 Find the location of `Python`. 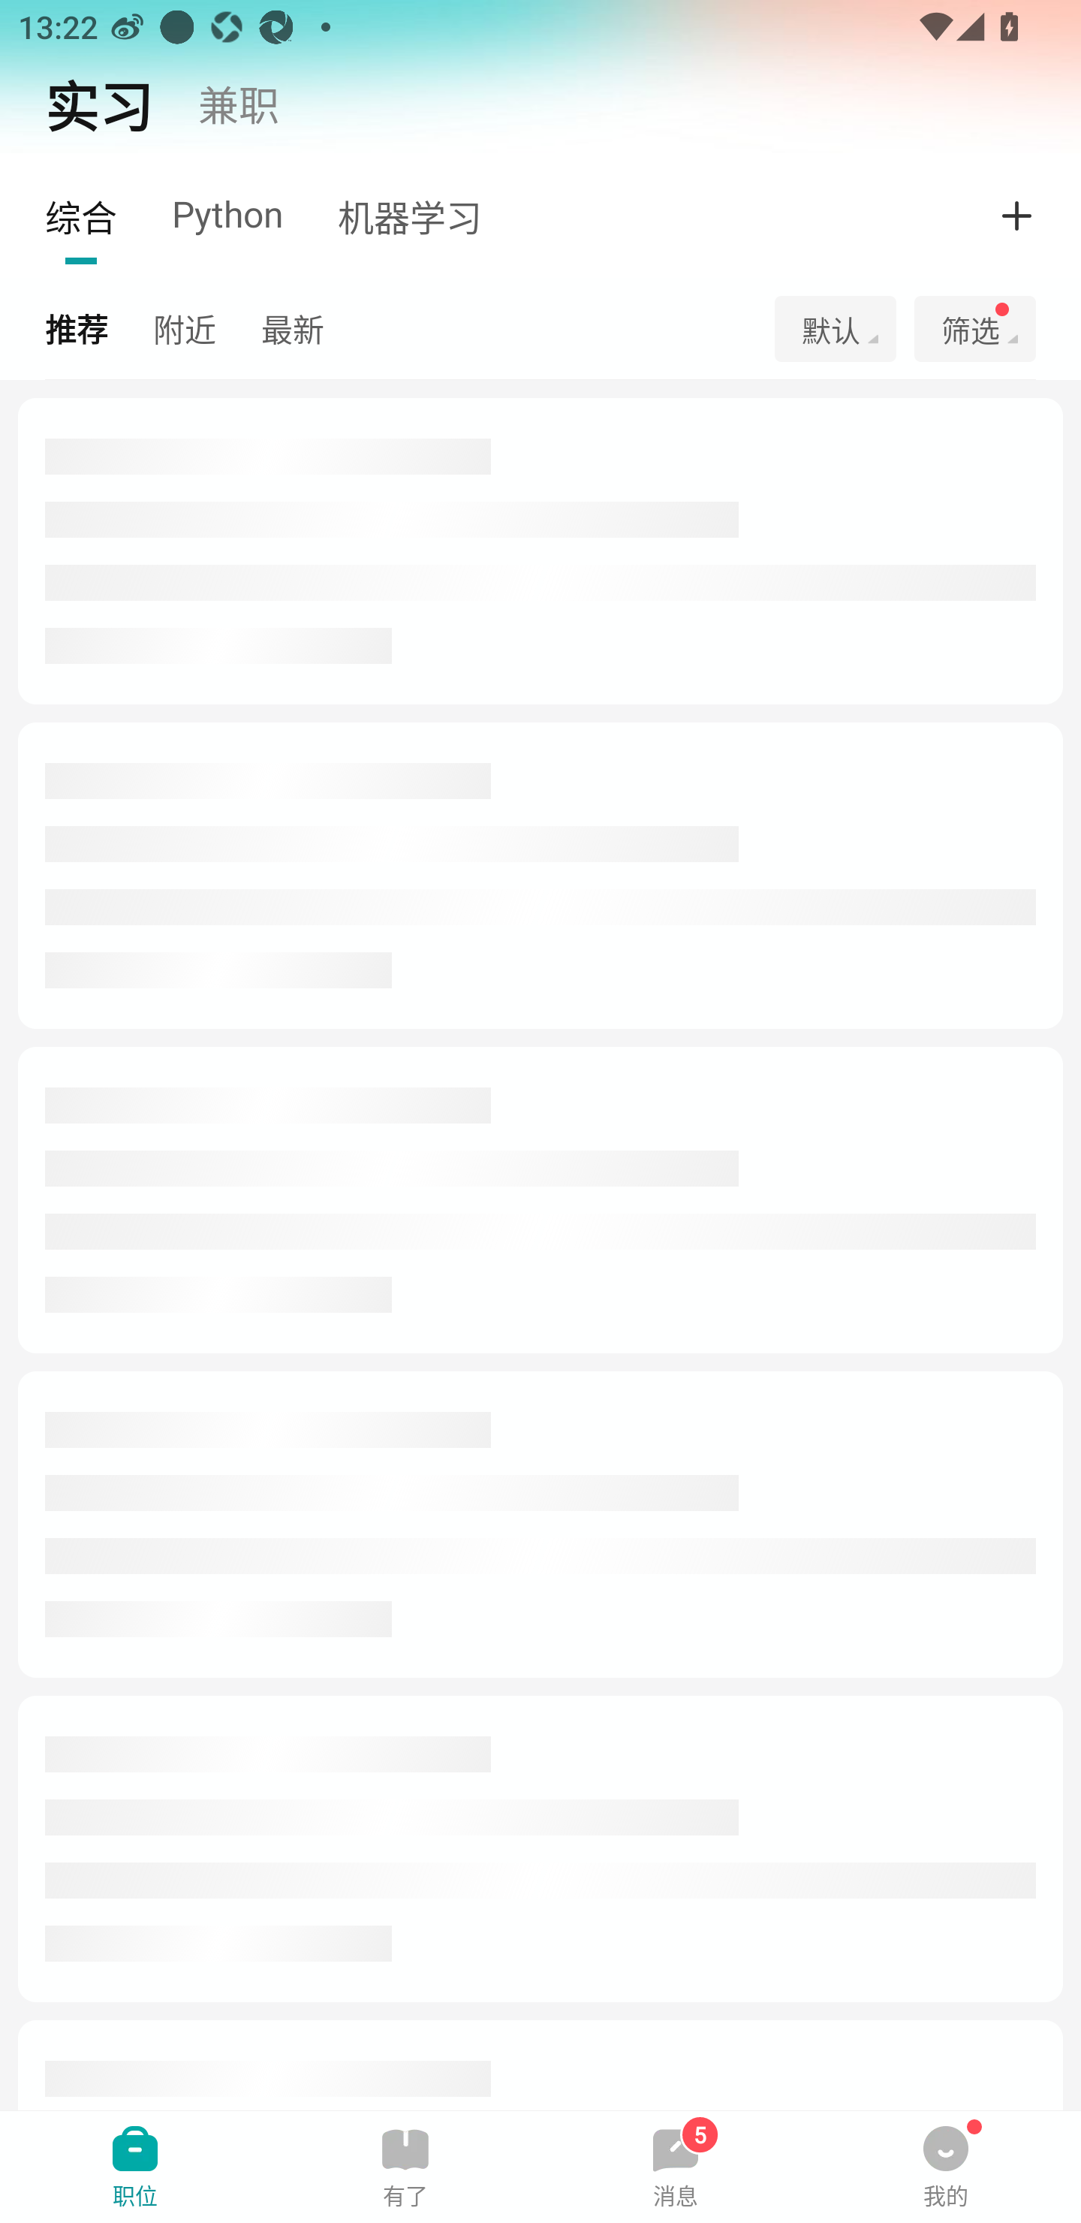

Python is located at coordinates (245, 213).